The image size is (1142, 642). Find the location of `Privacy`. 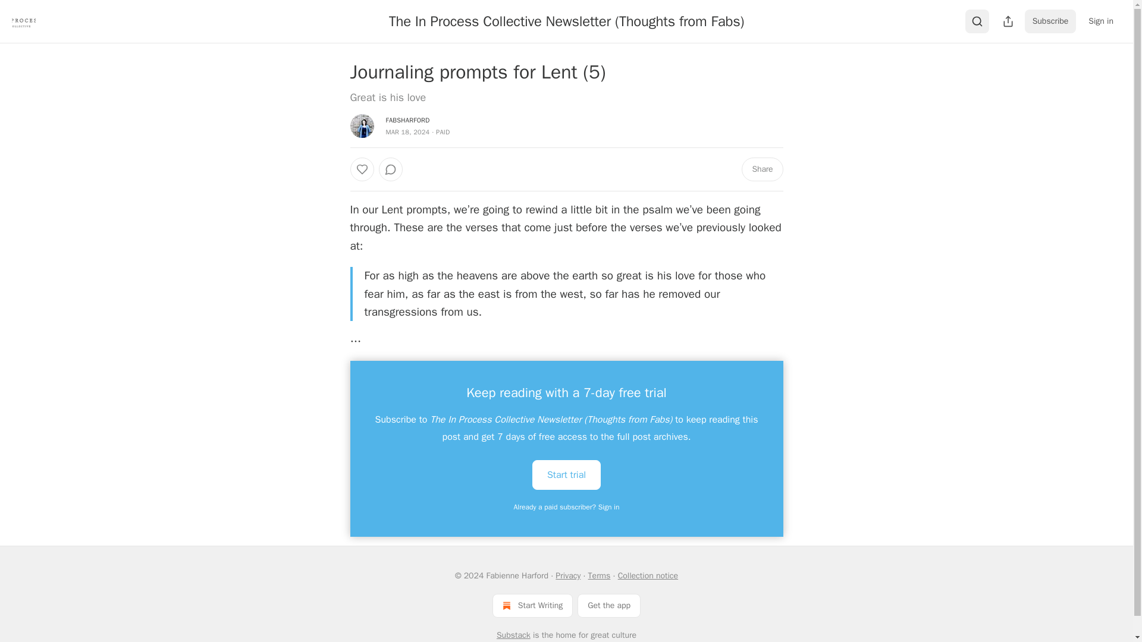

Privacy is located at coordinates (567, 575).